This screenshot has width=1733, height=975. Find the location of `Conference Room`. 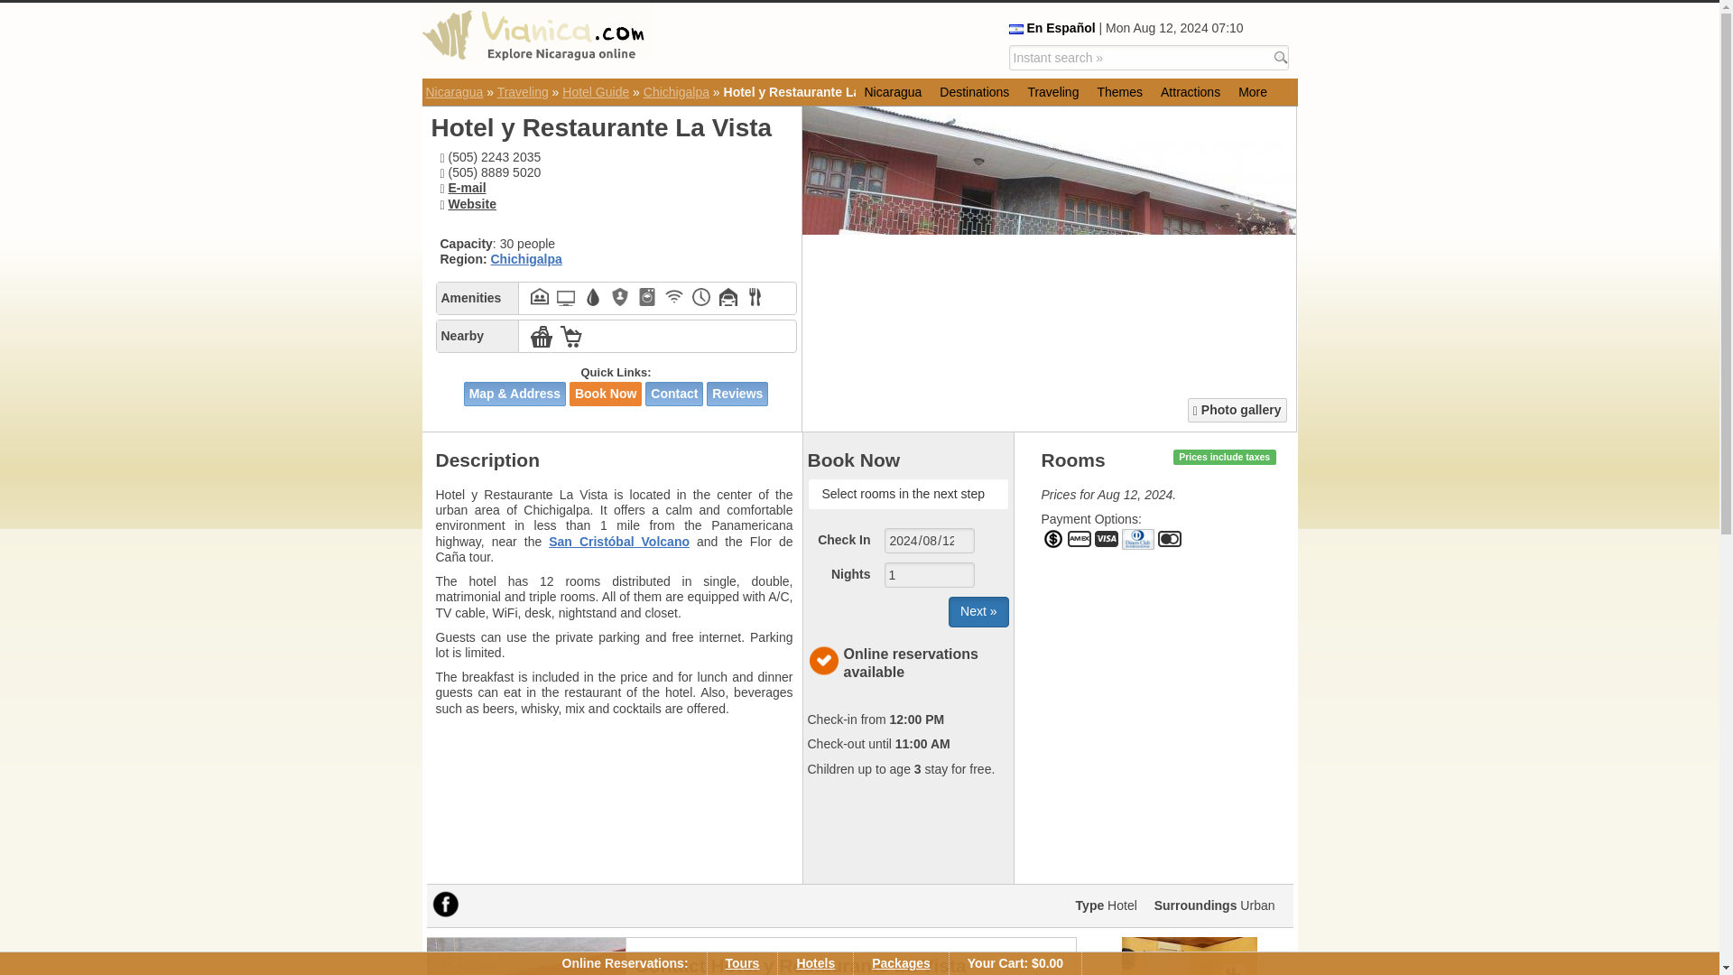

Conference Room is located at coordinates (540, 296).